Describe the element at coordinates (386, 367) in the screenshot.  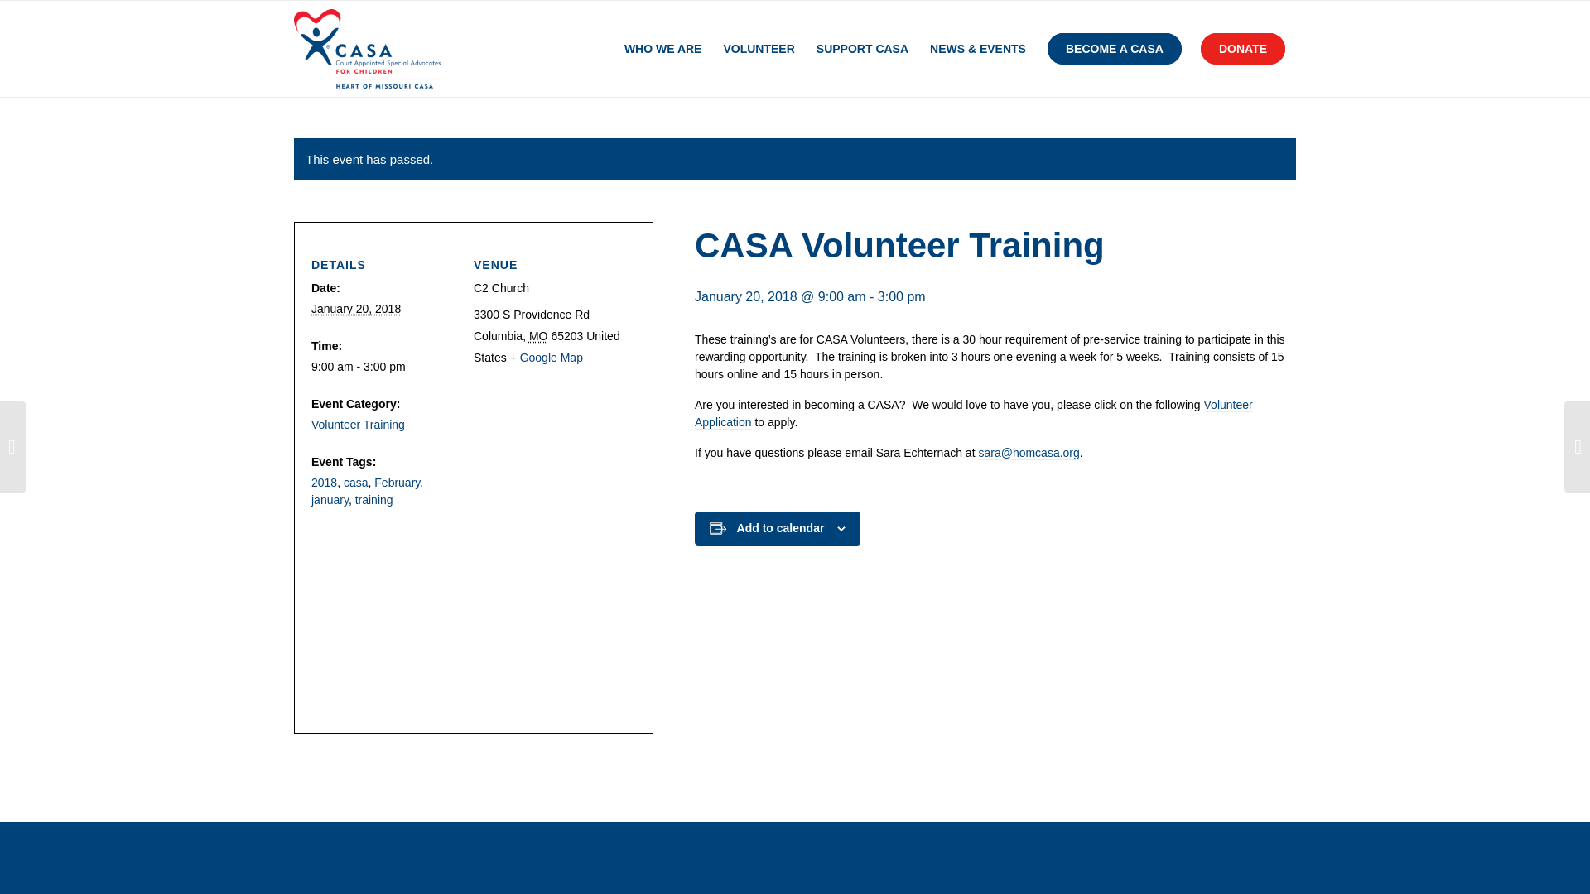
I see `2018-01-20` at that location.